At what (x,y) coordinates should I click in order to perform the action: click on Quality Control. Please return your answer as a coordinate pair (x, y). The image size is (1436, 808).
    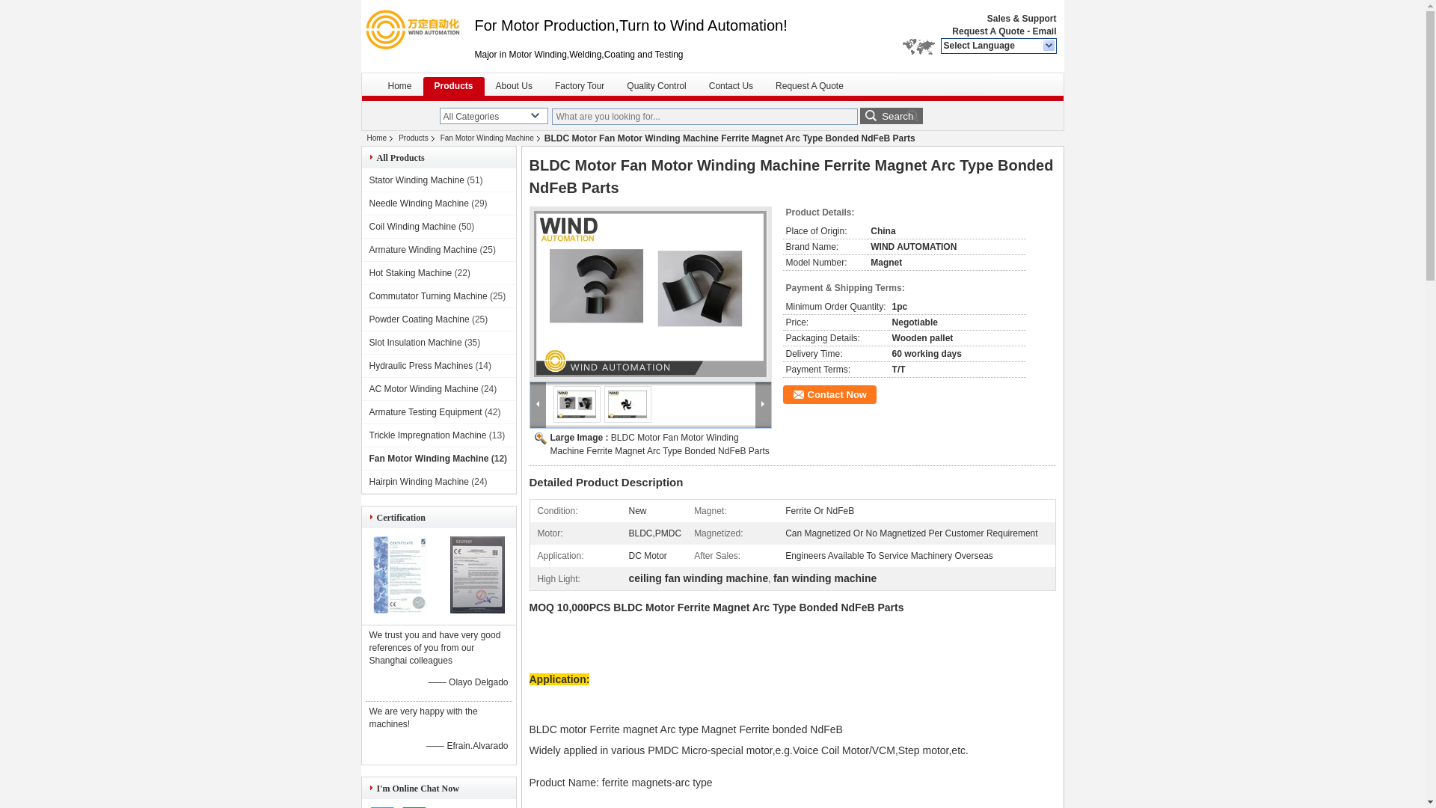
    Looking at the image, I should click on (656, 87).